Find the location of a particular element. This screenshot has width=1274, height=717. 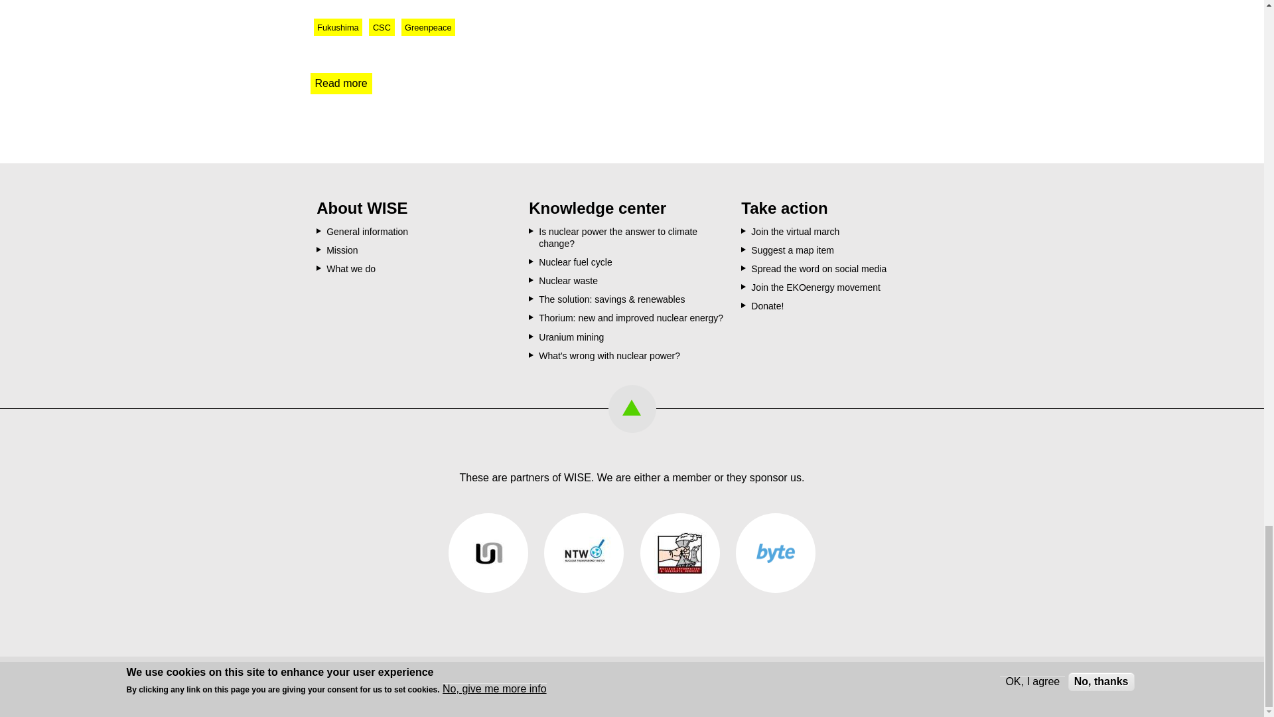

Fukushima is located at coordinates (337, 27).